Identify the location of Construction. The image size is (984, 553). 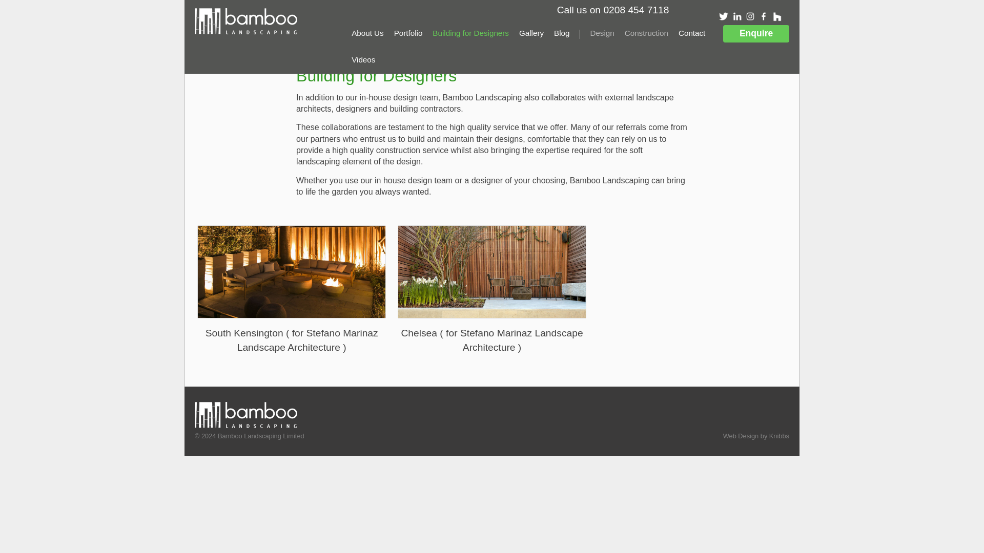
(646, 33).